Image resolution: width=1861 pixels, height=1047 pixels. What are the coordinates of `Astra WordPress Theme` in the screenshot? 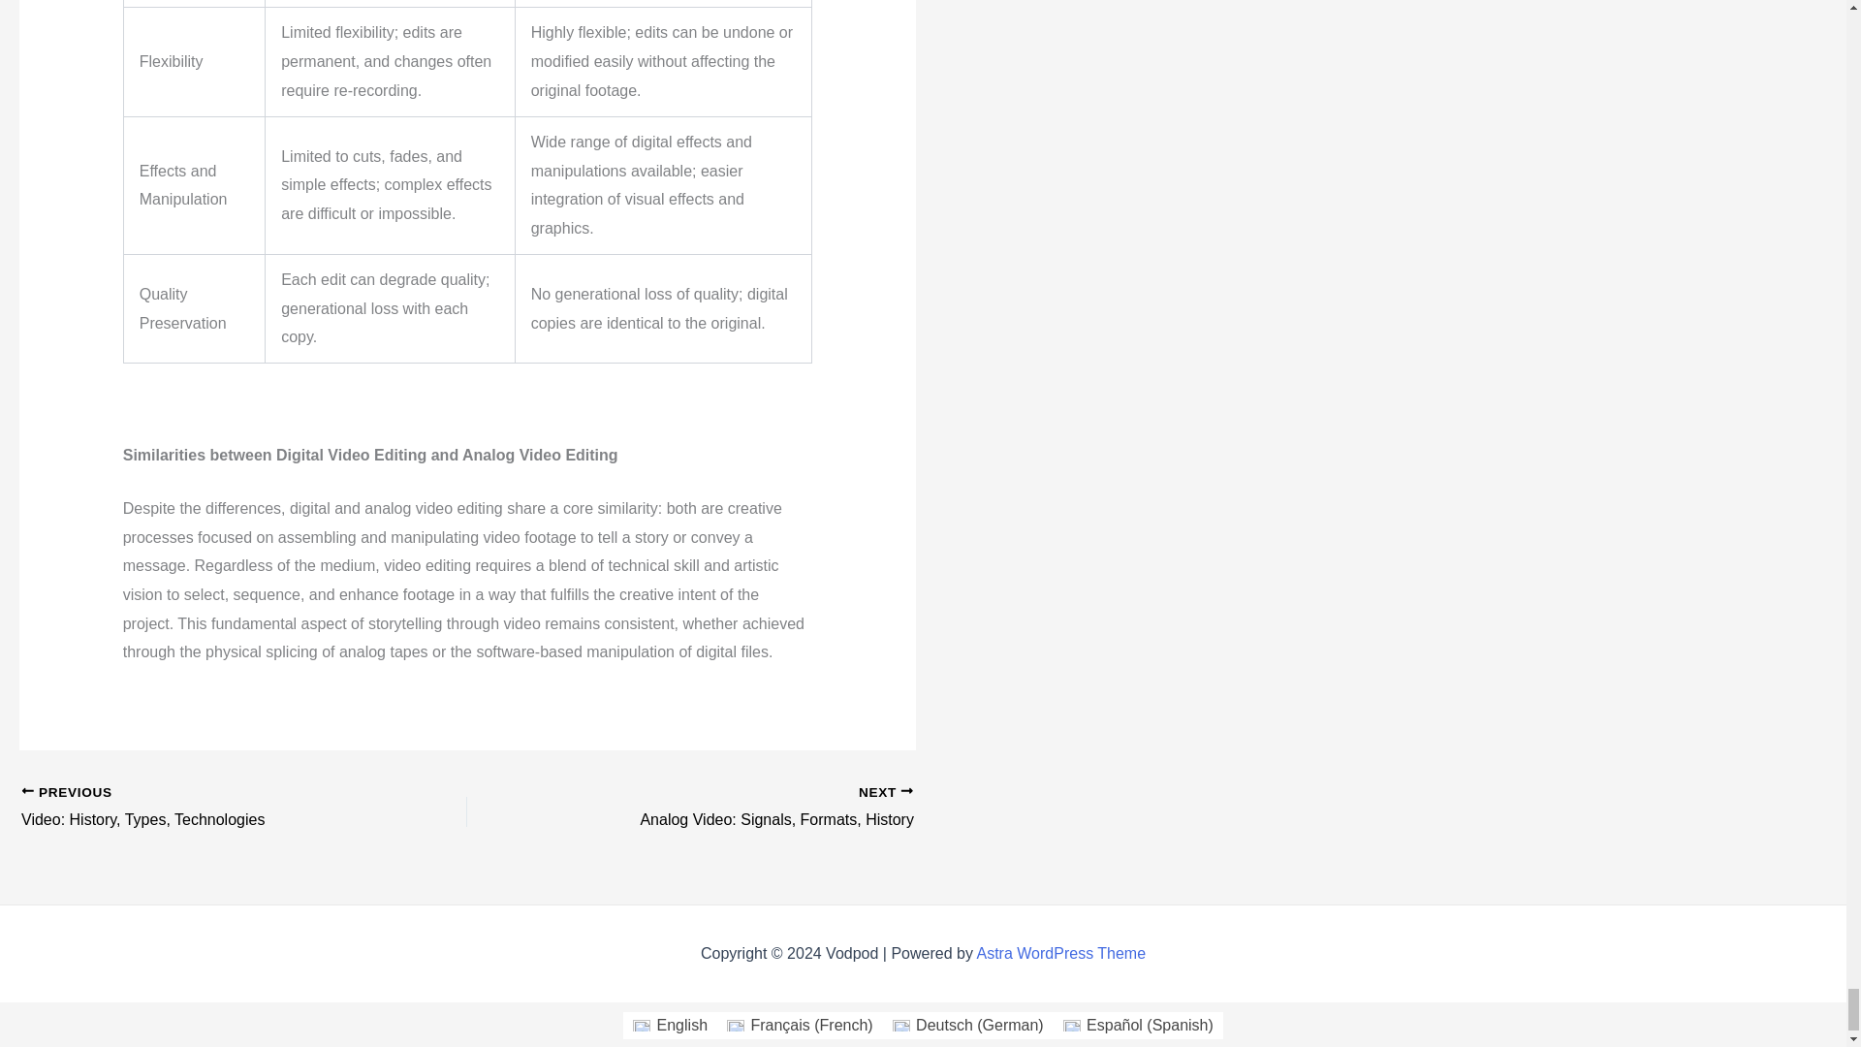 It's located at (734, 808).